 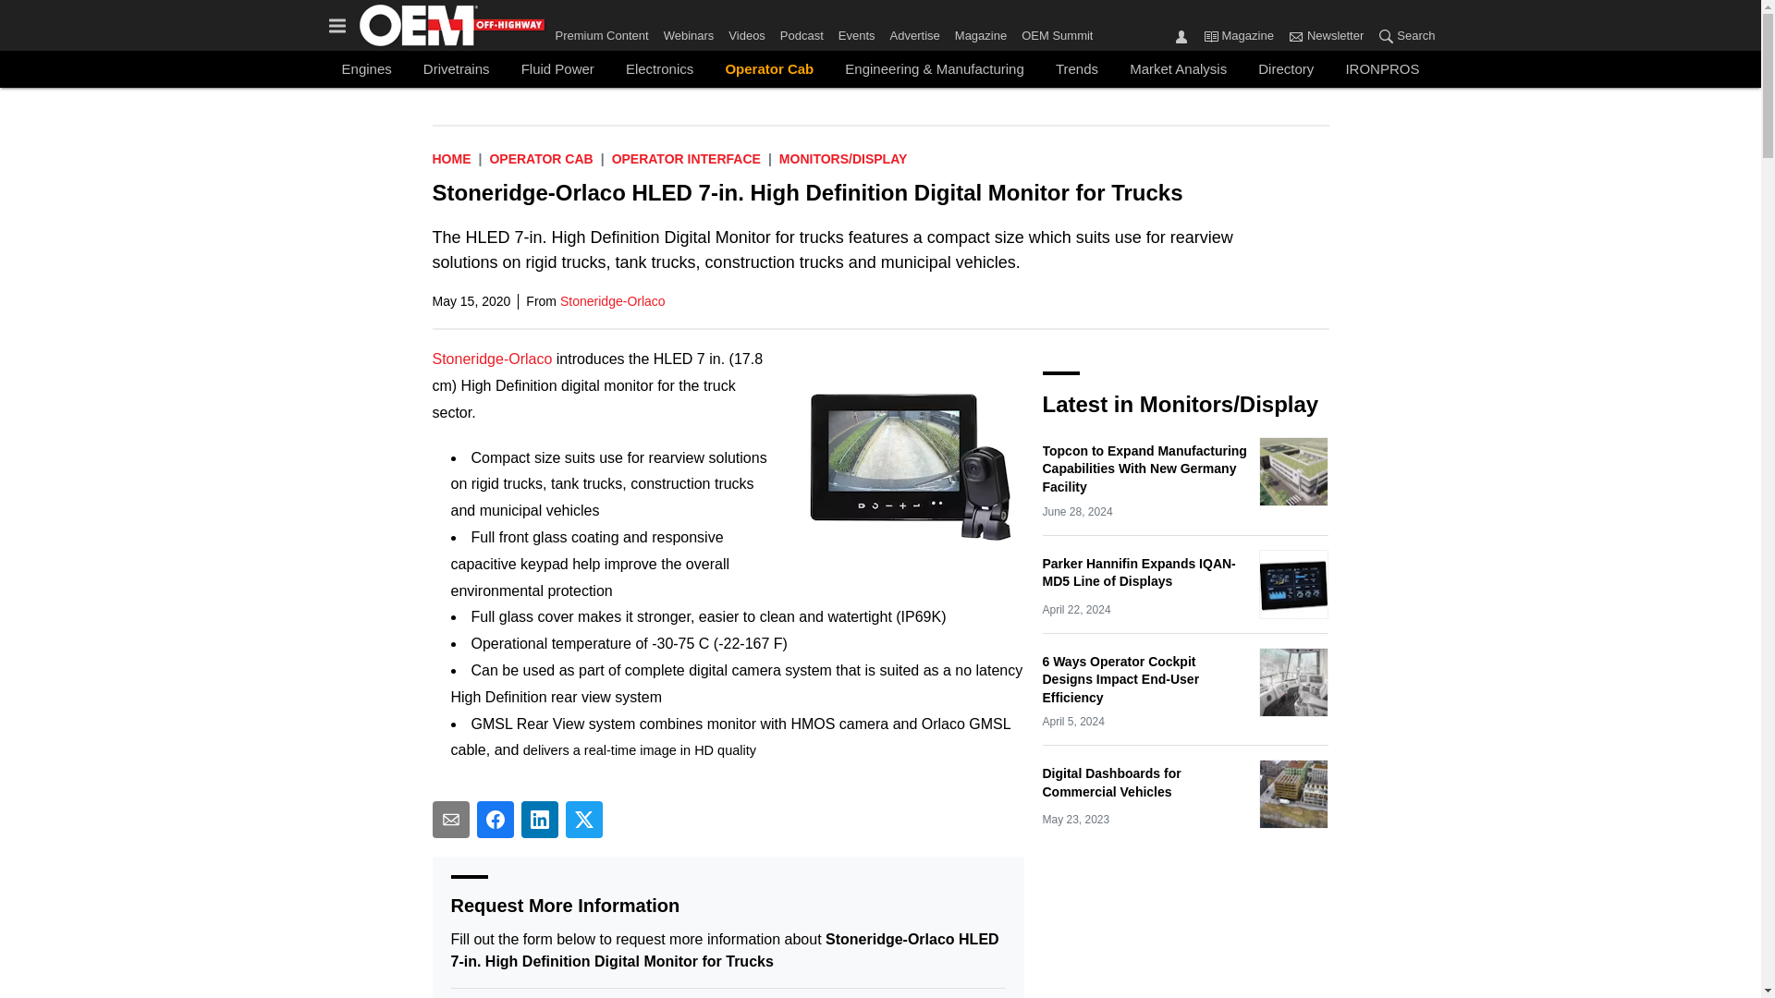 I want to click on IRONPROS, so click(x=1381, y=68).